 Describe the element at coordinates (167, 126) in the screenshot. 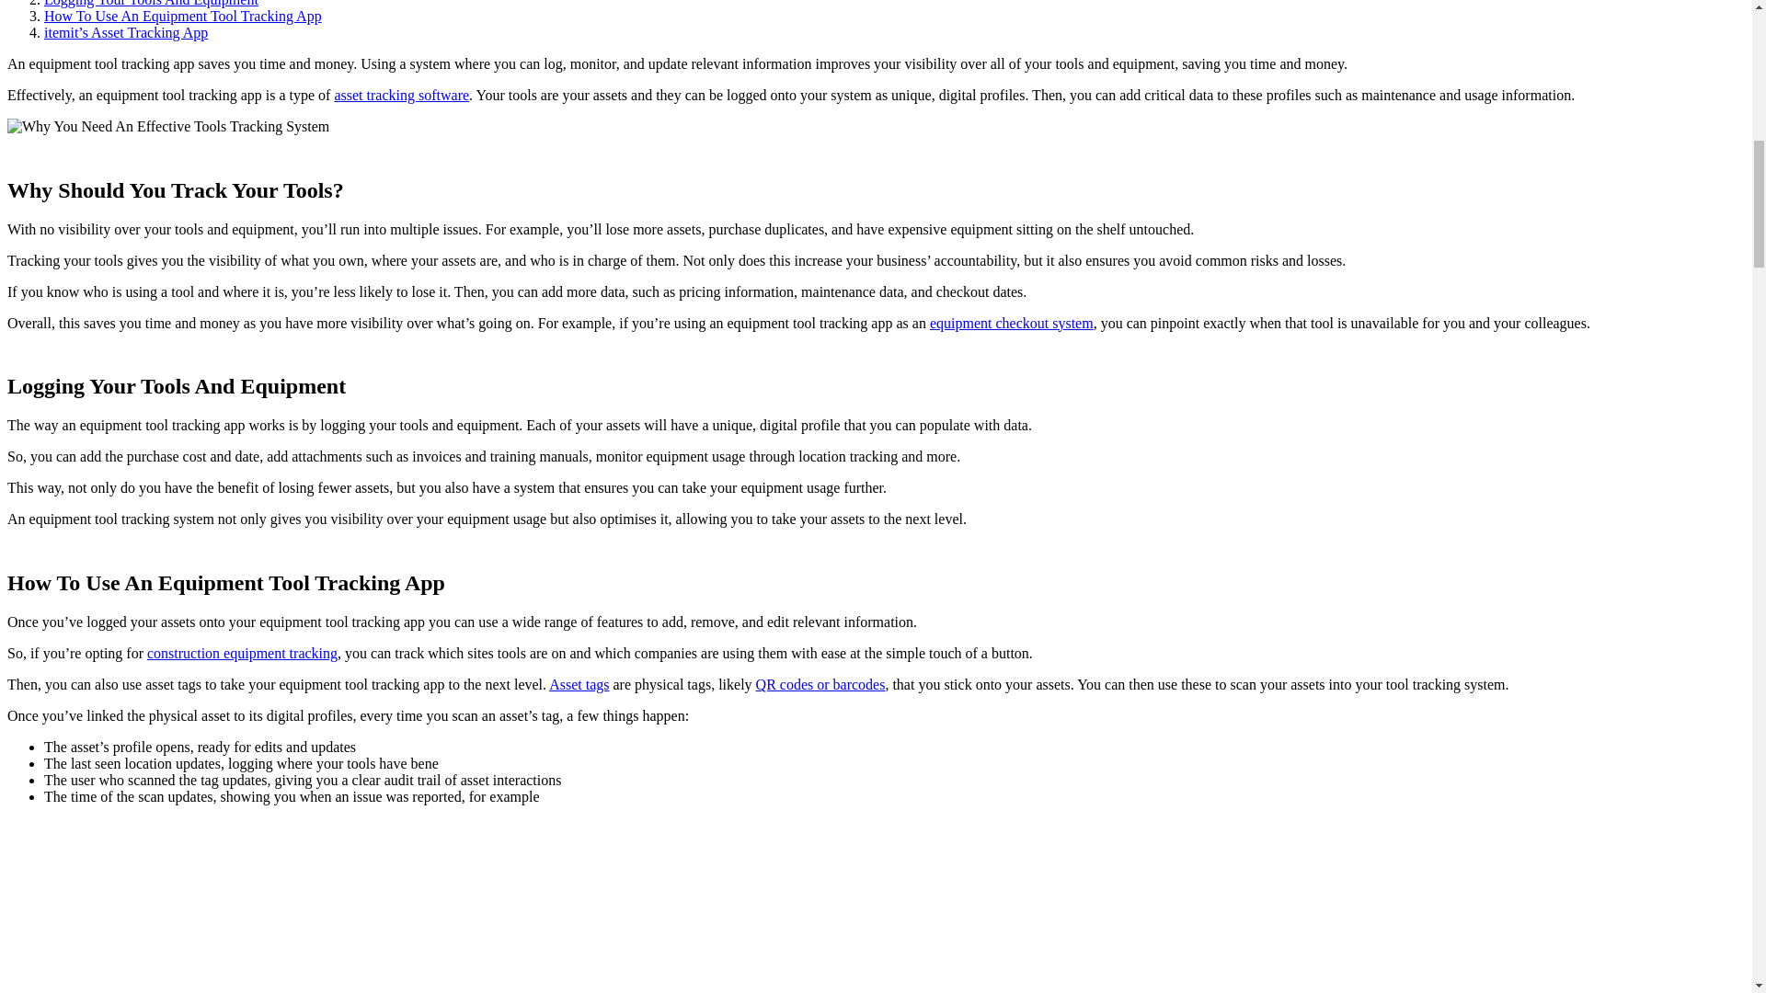

I see `Featured - Why You Need An Effective Tools Tracking System` at that location.